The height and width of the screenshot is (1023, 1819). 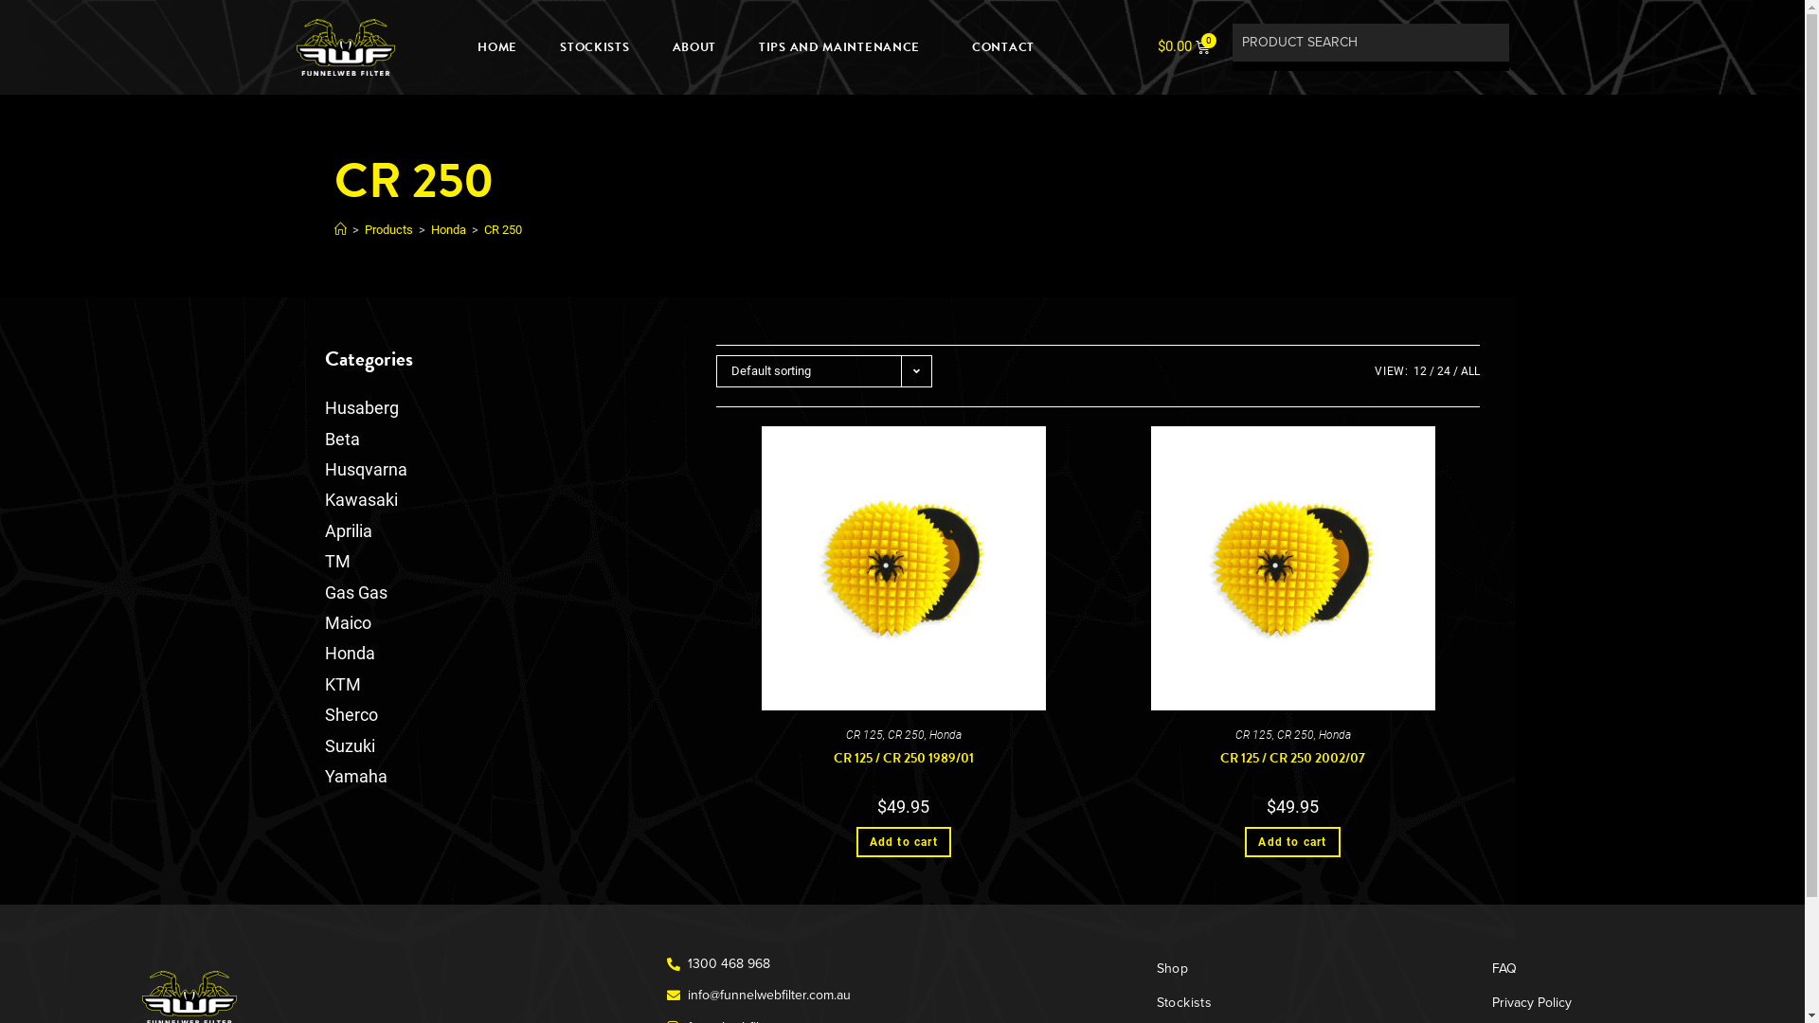 I want to click on 12, so click(x=1420, y=371).